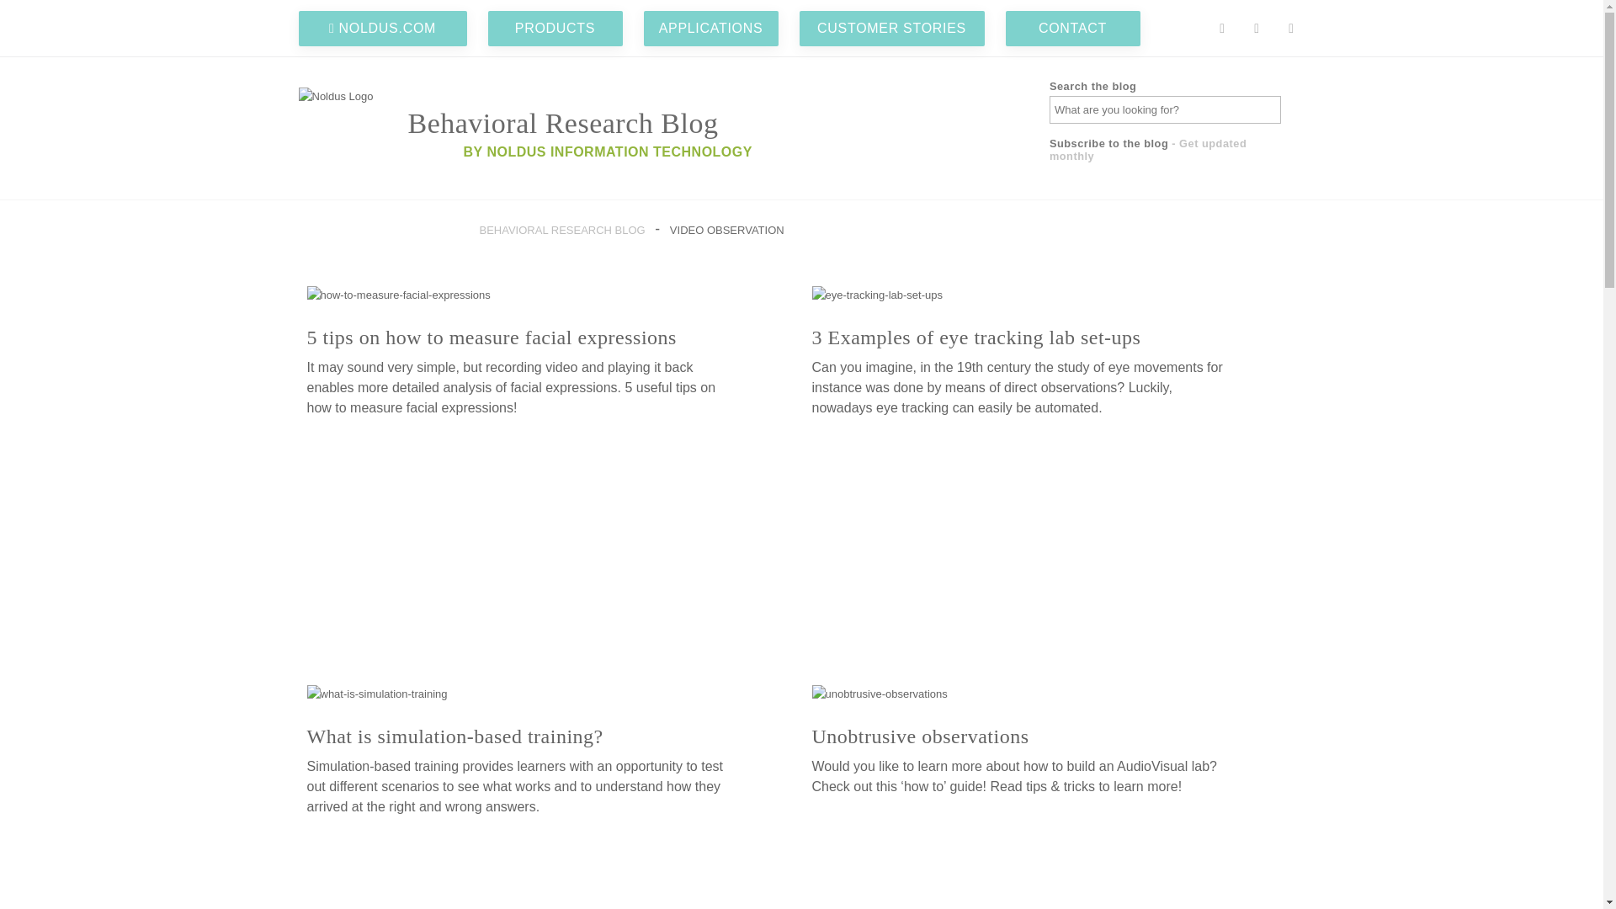 Image resolution: width=1616 pixels, height=909 pixels. Describe the element at coordinates (902, 27) in the screenshot. I see `CUSTOMER STORIES` at that location.